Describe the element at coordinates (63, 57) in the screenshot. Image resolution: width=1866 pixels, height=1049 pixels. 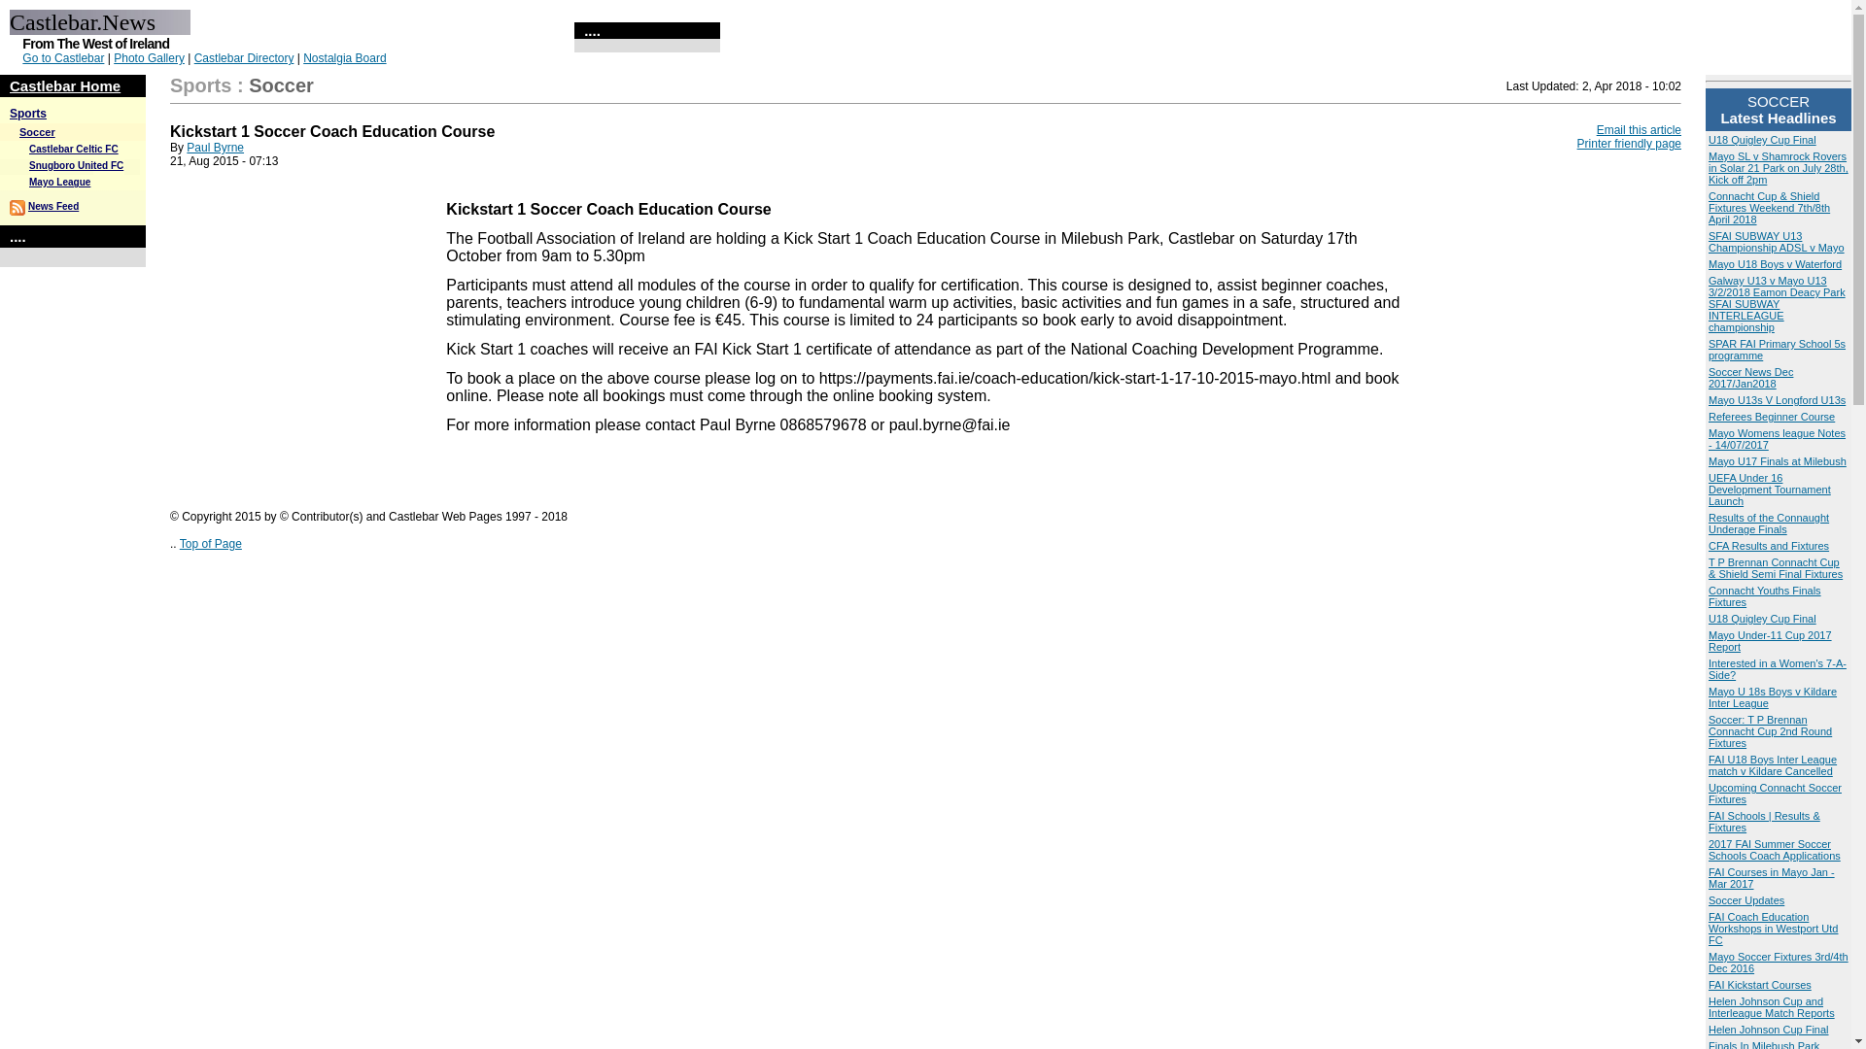
I see `Go to Castlebar` at that location.